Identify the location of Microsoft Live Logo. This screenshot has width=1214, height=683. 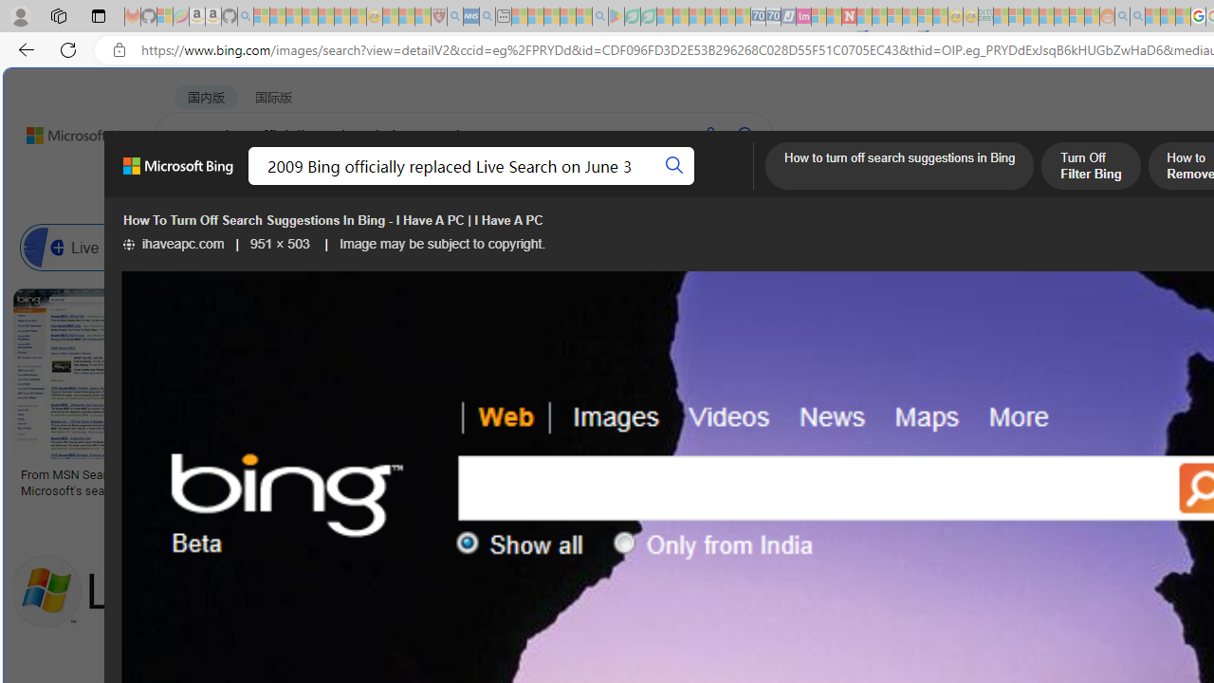
(567, 474).